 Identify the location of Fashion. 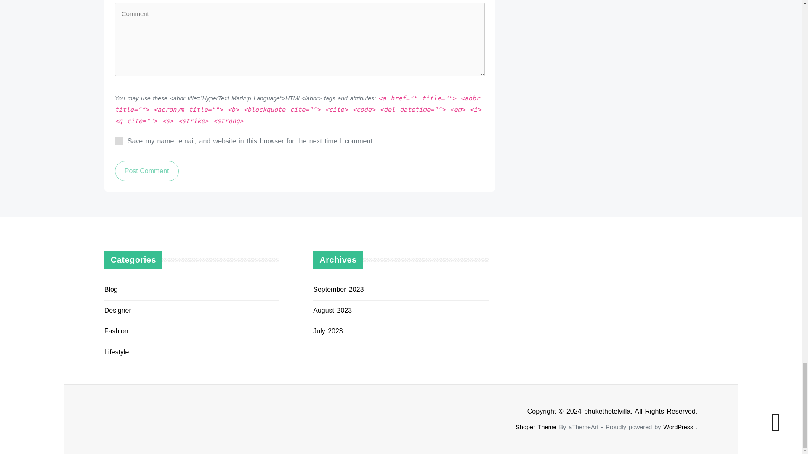
(116, 330).